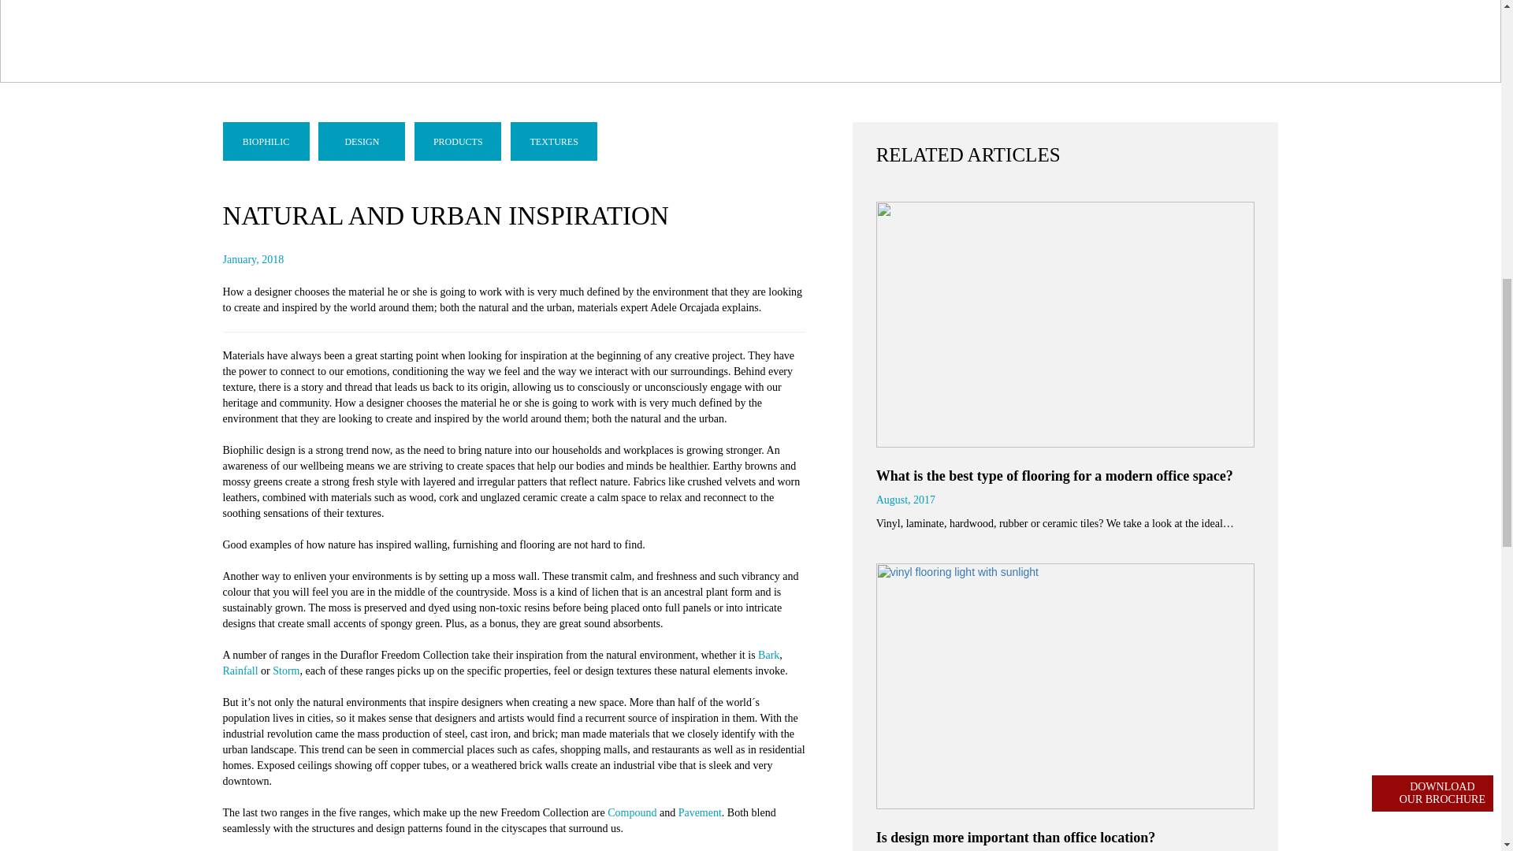  What do you see at coordinates (240, 670) in the screenshot?
I see `Rainfall` at bounding box center [240, 670].